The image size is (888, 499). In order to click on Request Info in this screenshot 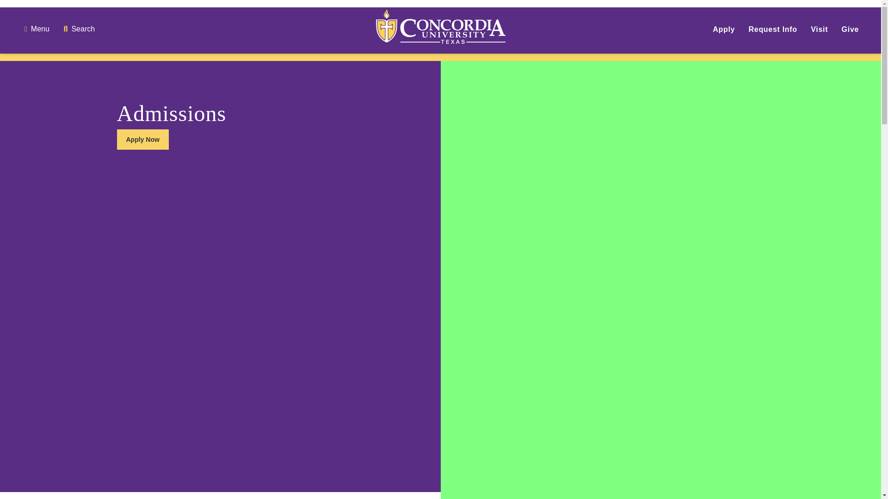, I will do `click(773, 30)`.